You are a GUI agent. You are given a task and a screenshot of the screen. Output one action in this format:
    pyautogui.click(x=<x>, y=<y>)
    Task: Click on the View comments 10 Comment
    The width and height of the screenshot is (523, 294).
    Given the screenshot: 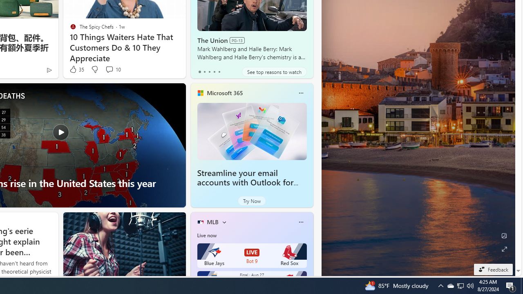 What is the action you would take?
    pyautogui.click(x=113, y=69)
    